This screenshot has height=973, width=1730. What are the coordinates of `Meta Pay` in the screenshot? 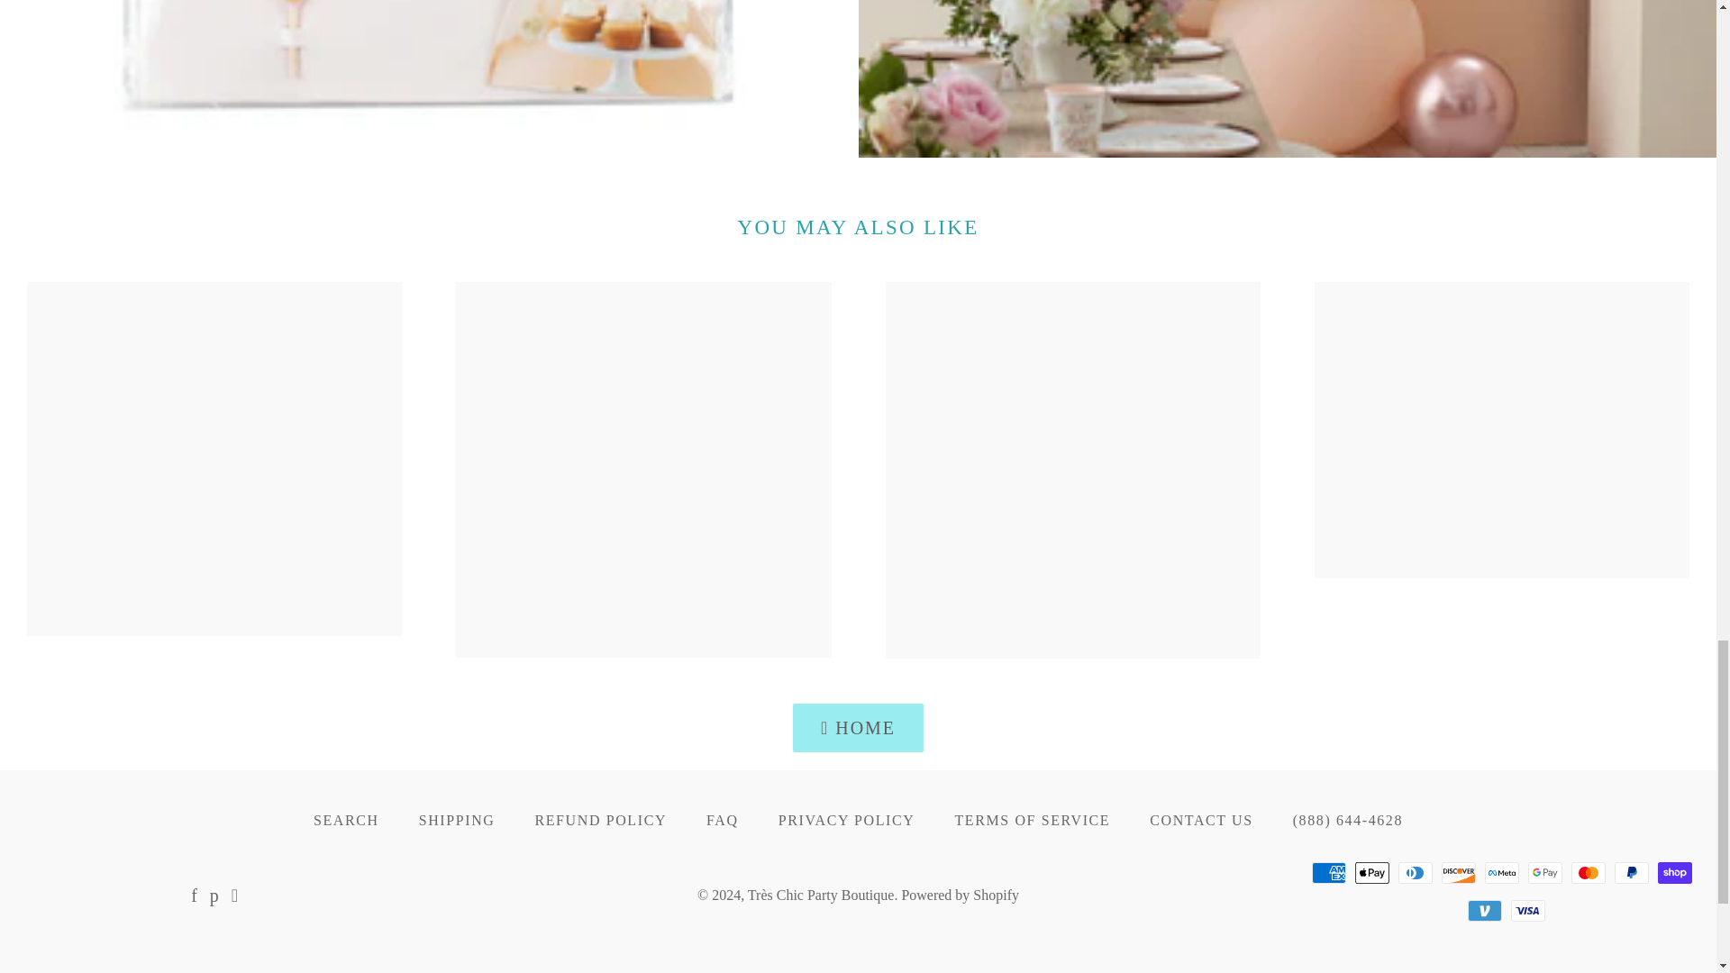 It's located at (1501, 872).